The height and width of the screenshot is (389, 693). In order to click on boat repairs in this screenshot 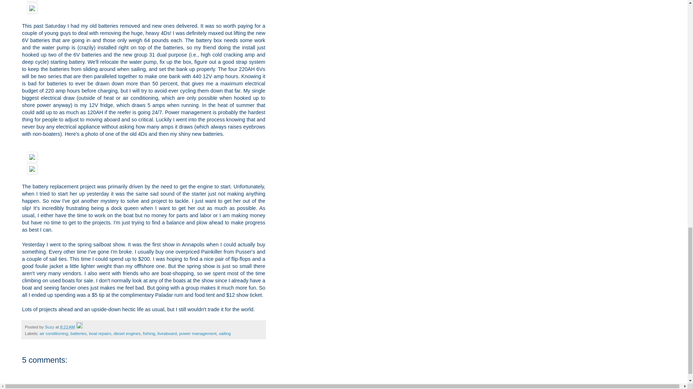, I will do `click(100, 334)`.